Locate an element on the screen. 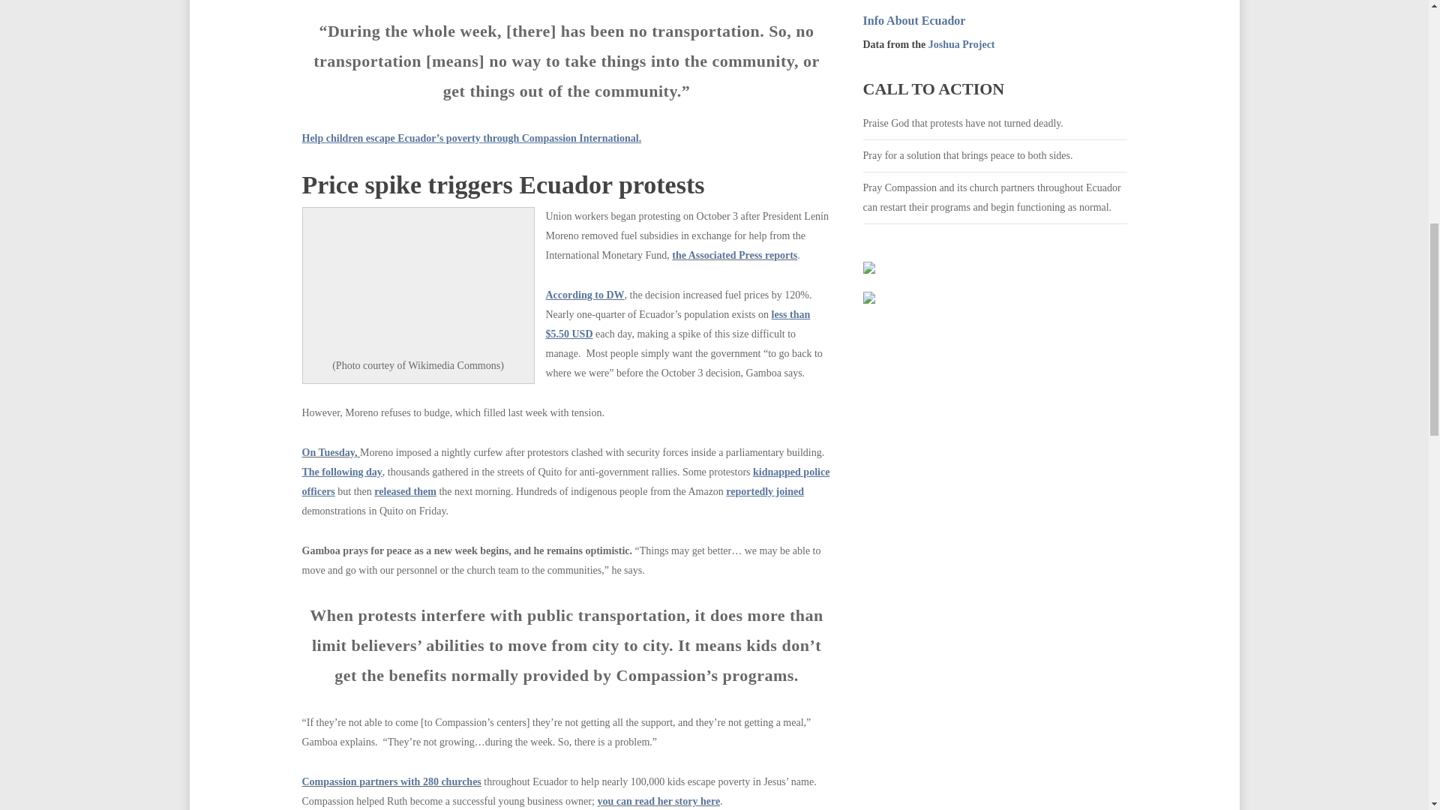  On Tuesday is located at coordinates (327, 453).